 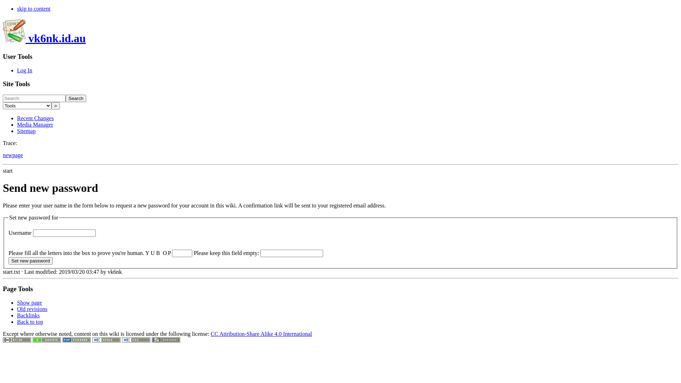 I want to click on Donate, so click(x=47, y=340).